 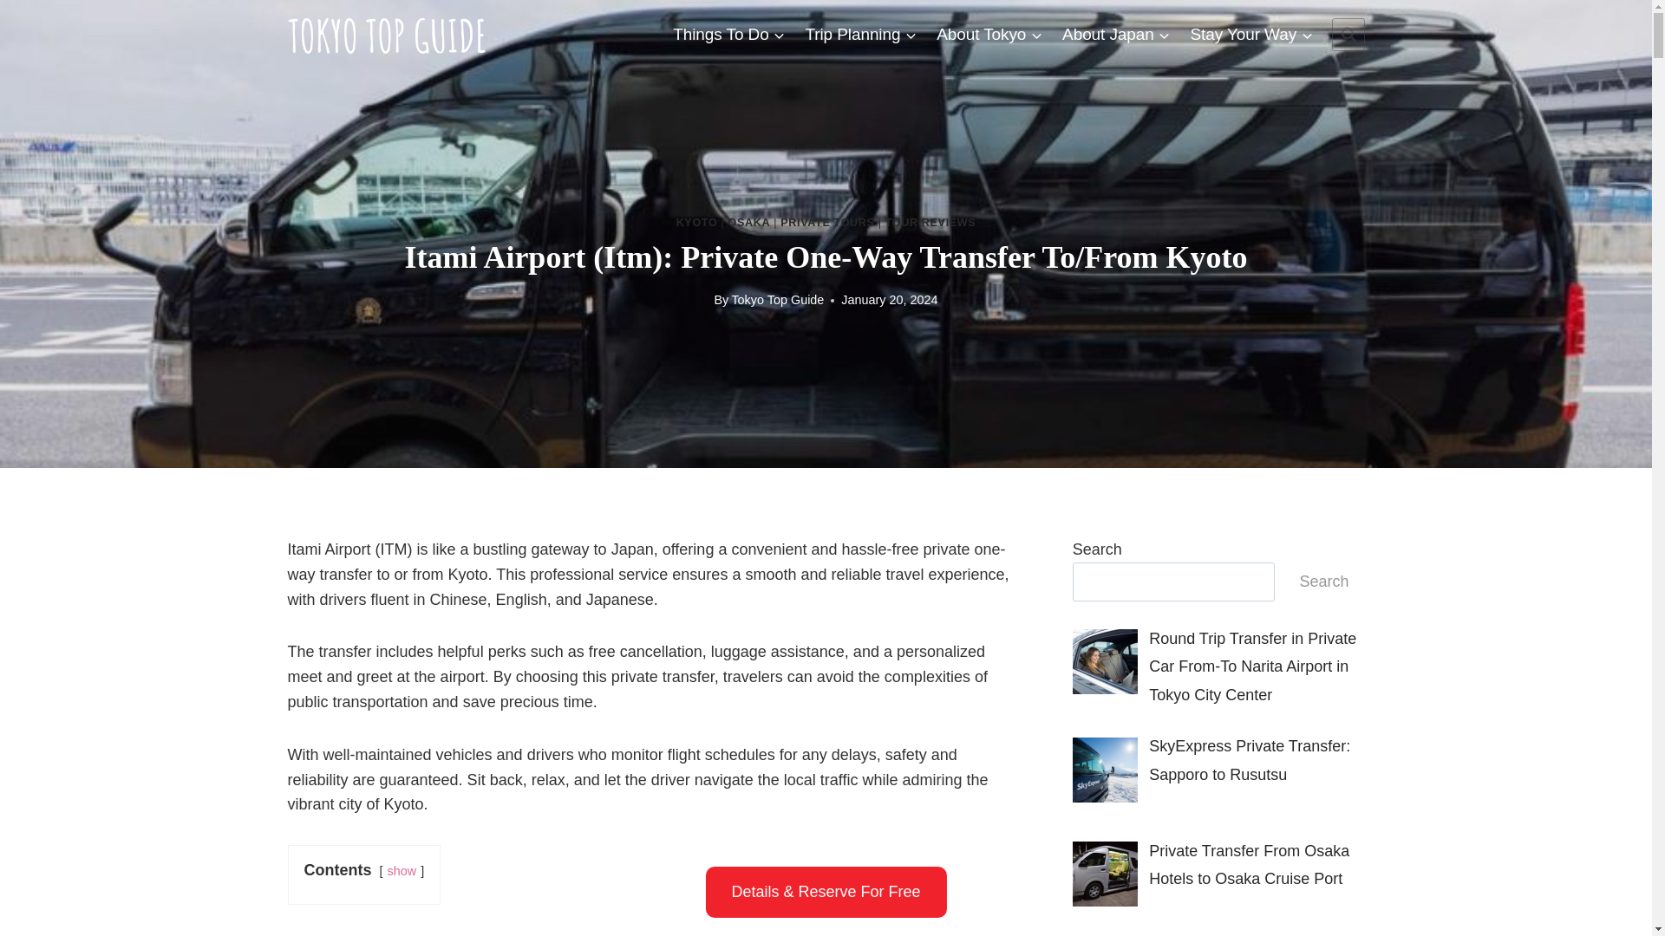 I want to click on OSAKA, so click(x=749, y=222).